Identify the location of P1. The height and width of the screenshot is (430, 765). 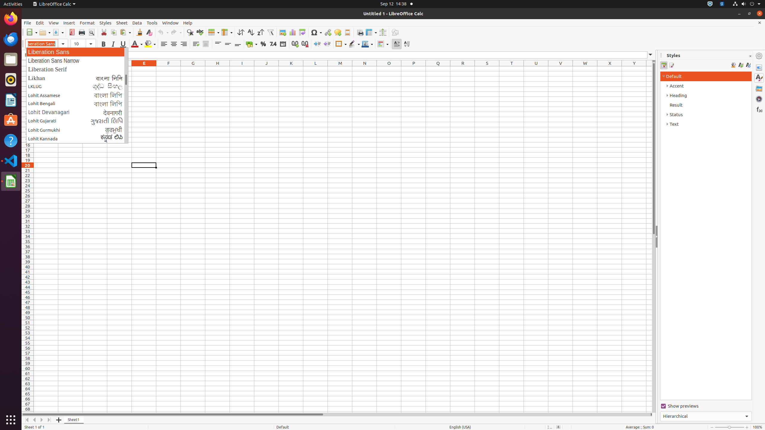
(414, 69).